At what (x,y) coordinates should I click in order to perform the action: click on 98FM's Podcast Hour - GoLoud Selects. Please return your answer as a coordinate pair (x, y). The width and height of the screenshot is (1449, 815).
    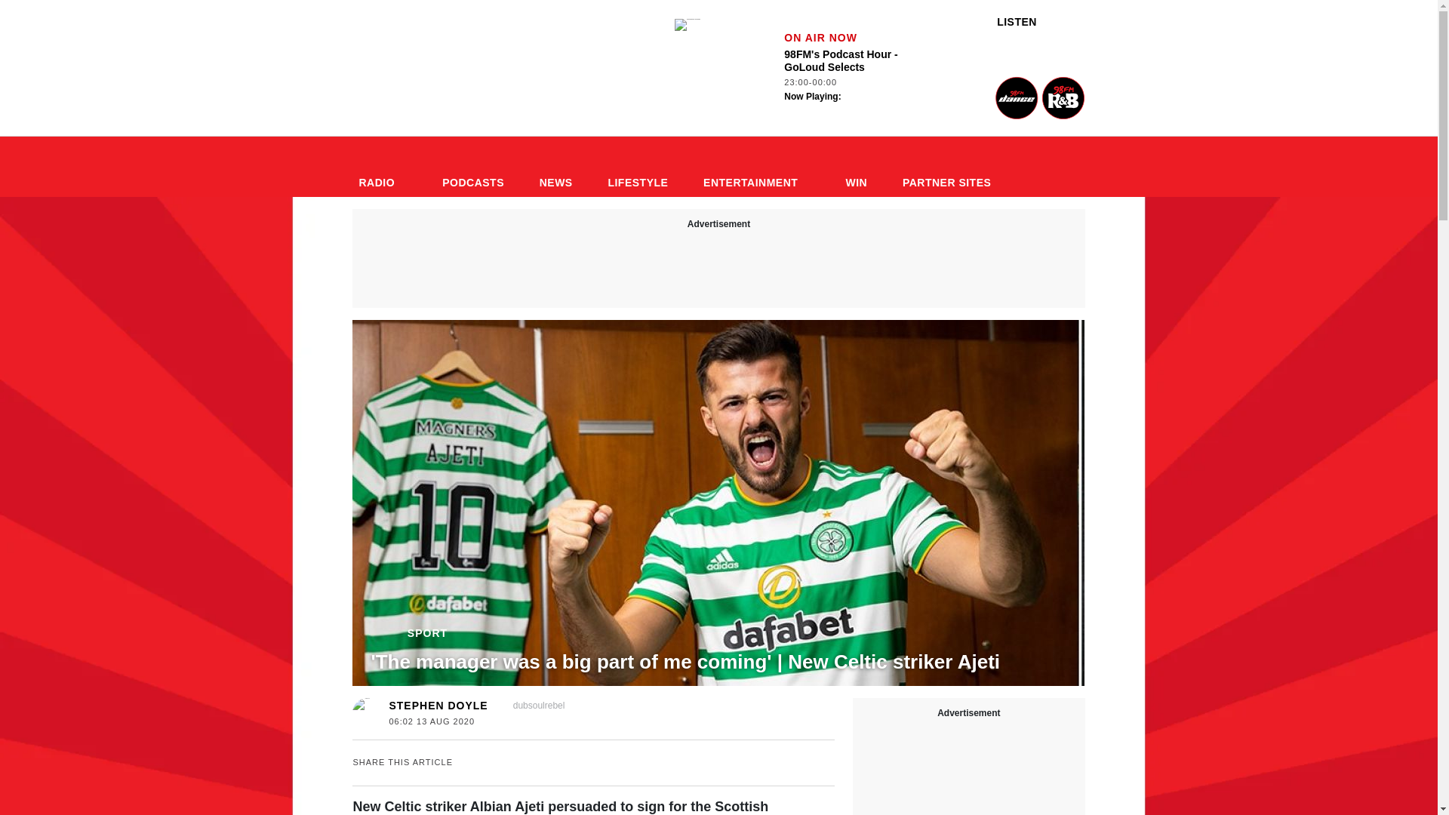
    Looking at the image, I should click on (687, 68).